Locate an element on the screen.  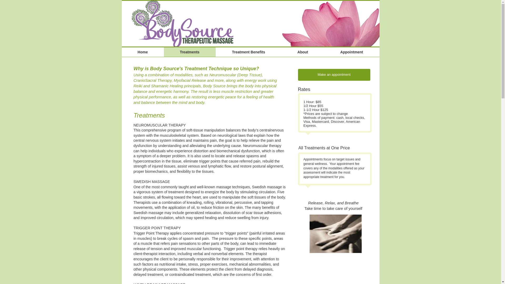
Appointment is located at coordinates (352, 52).